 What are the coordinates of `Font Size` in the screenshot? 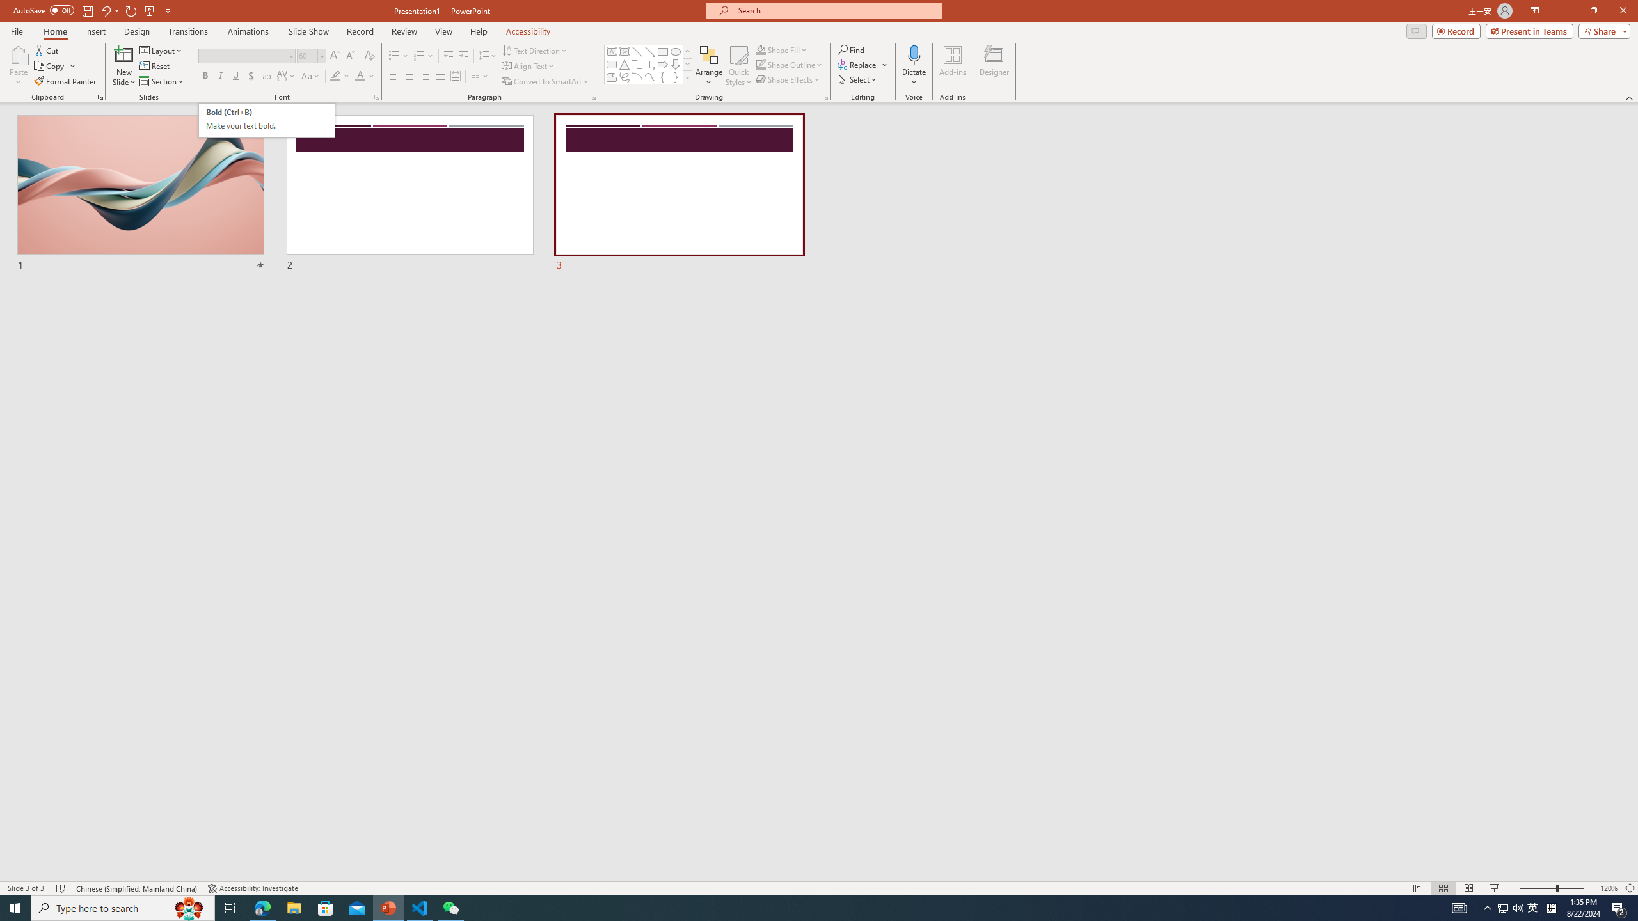 It's located at (311, 56).